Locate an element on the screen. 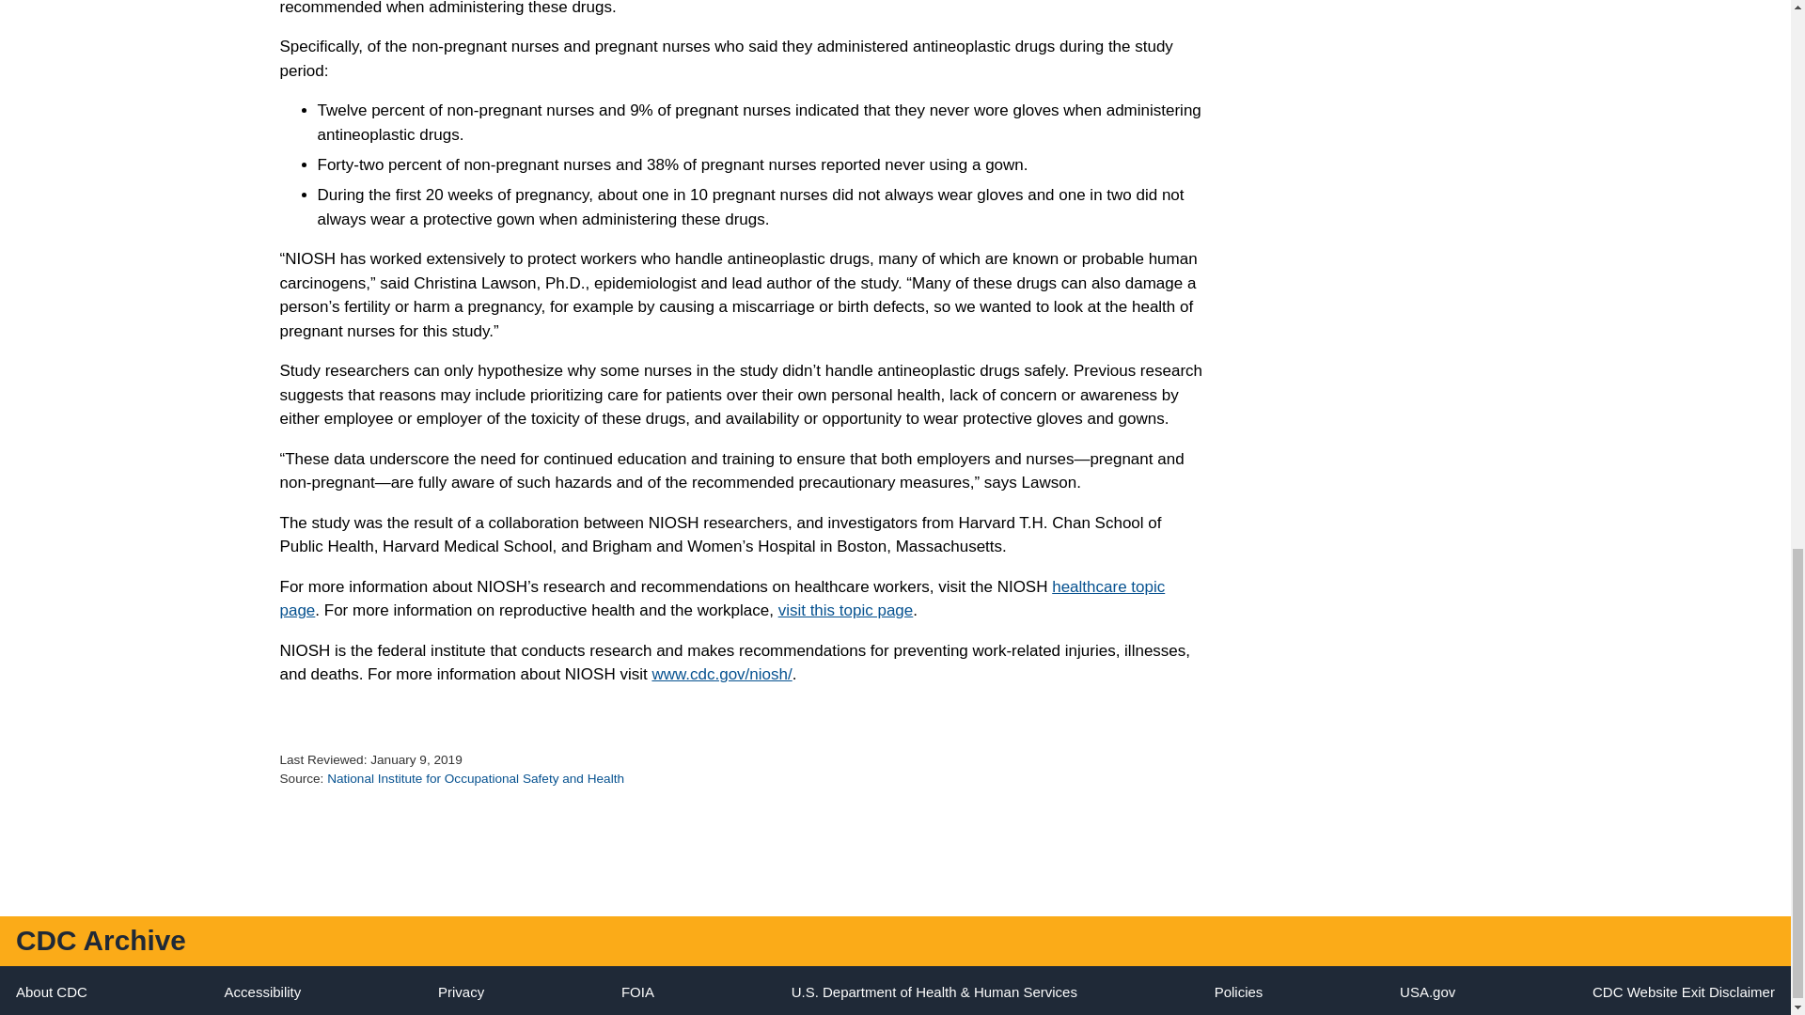 This screenshot has height=1015, width=1805. visit this topic page is located at coordinates (845, 610).